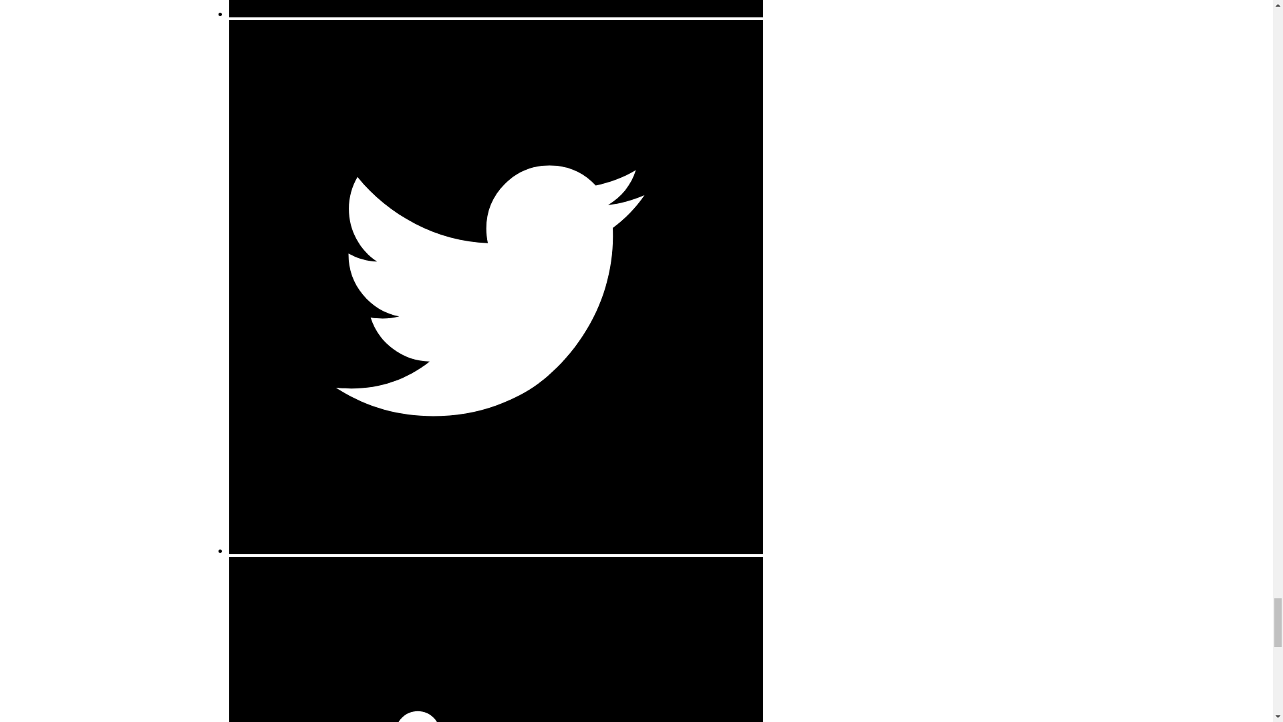  What do you see at coordinates (494, 550) in the screenshot?
I see `twitter` at bounding box center [494, 550].